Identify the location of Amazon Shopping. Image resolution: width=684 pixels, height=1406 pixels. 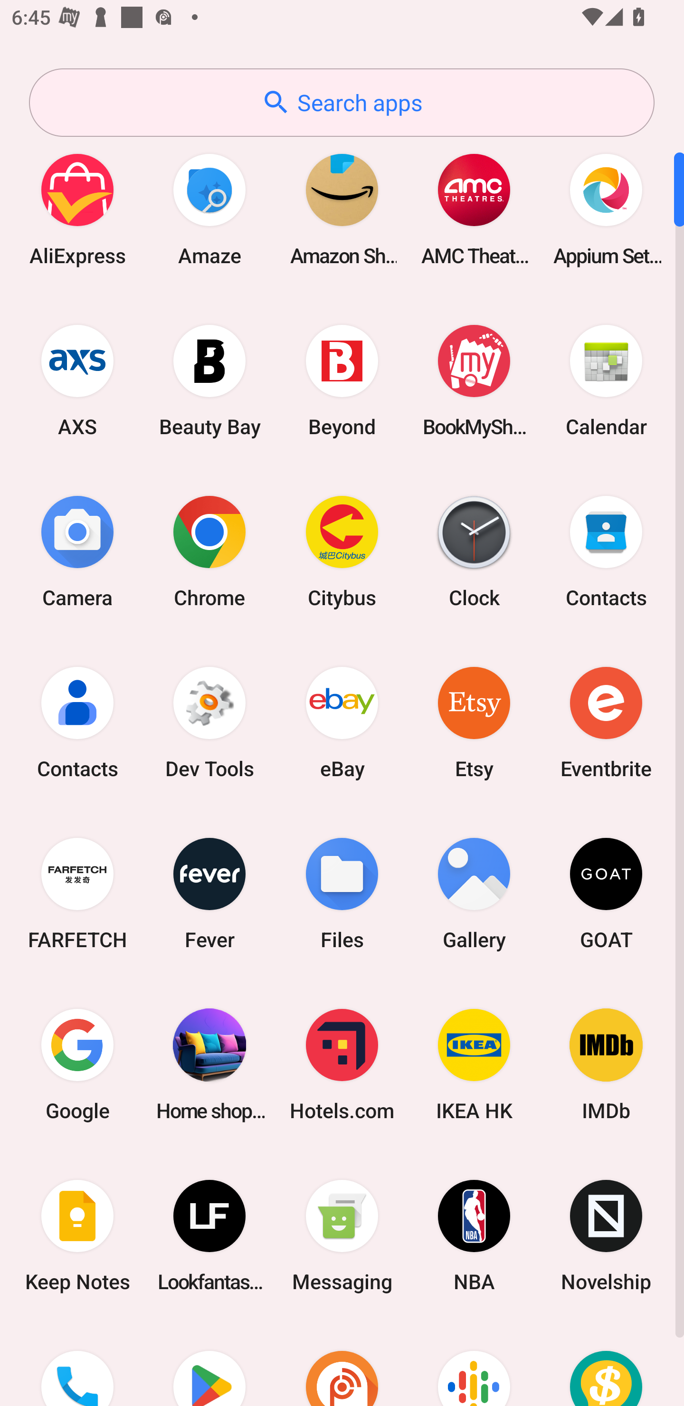
(342, 209).